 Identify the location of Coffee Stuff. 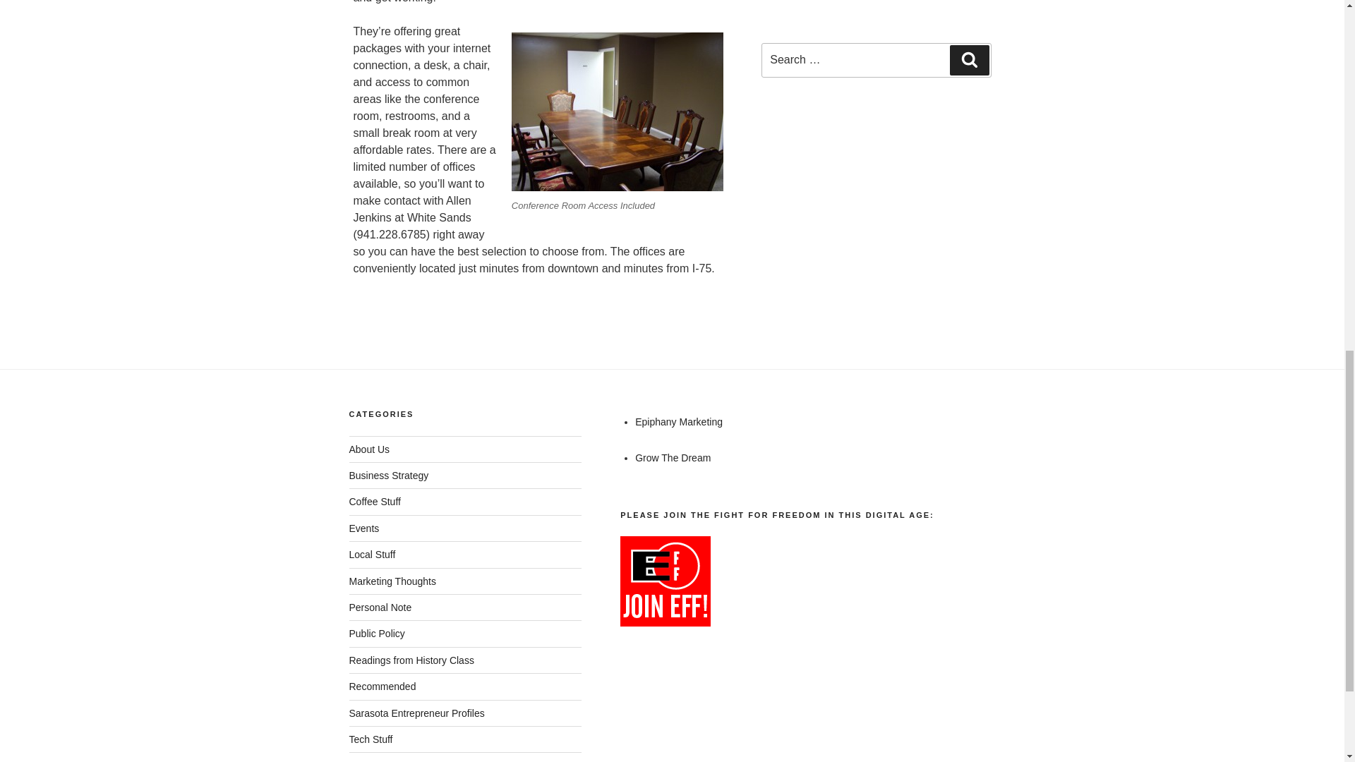
(374, 502).